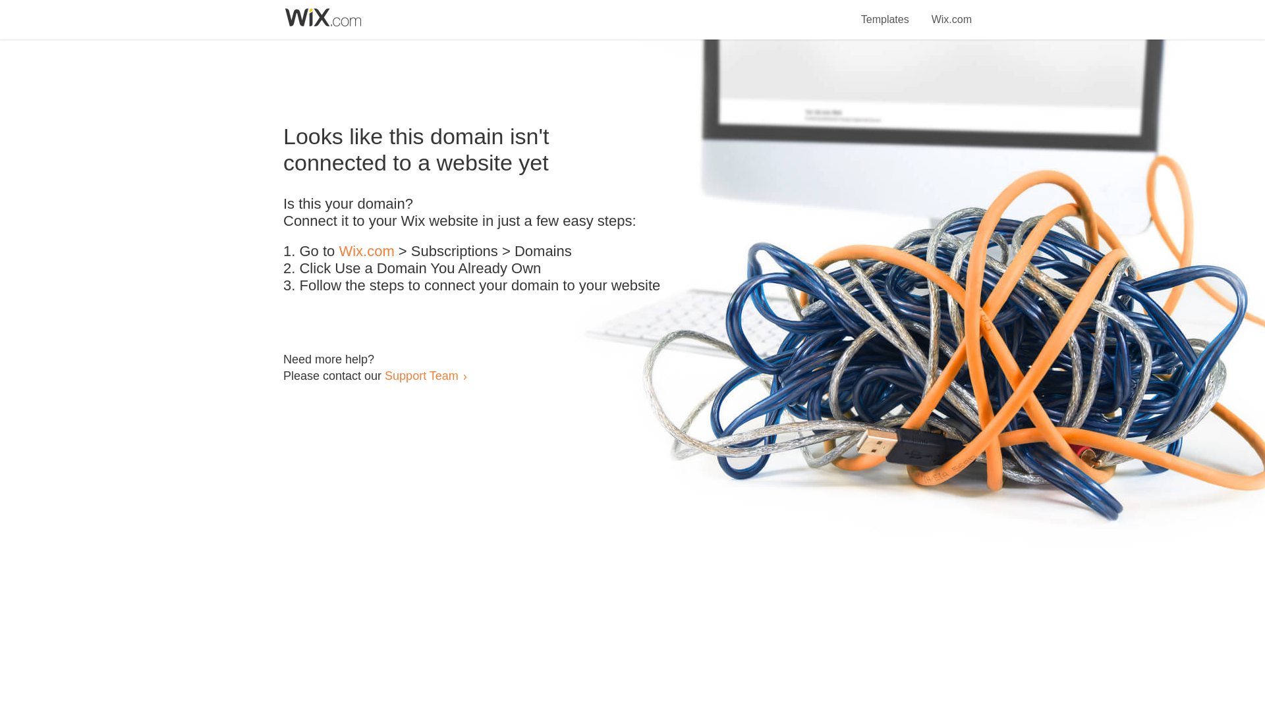 This screenshot has height=711, width=1265. Describe the element at coordinates (951, 12) in the screenshot. I see `Wix.com` at that location.